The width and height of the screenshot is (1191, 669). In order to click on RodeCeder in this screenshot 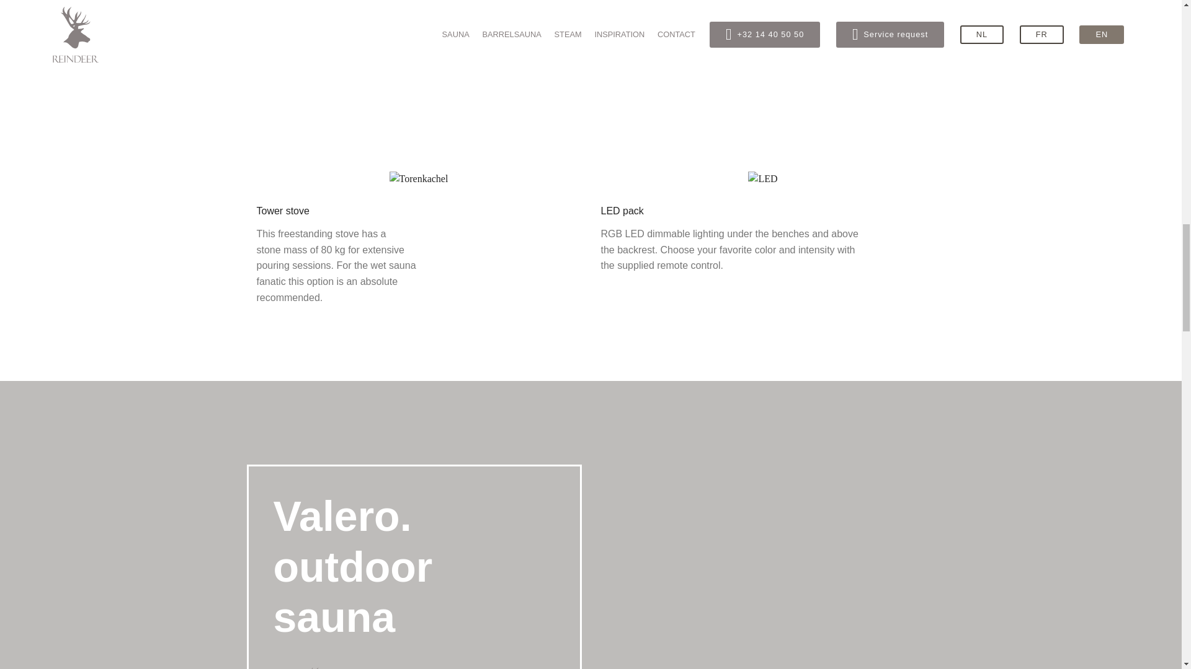, I will do `click(762, 178)`.